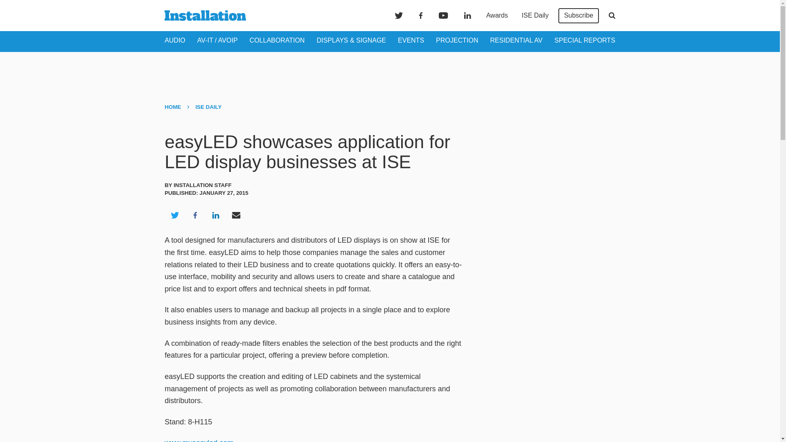 The image size is (786, 442). What do you see at coordinates (215, 215) in the screenshot?
I see `Share on LinkedIn` at bounding box center [215, 215].